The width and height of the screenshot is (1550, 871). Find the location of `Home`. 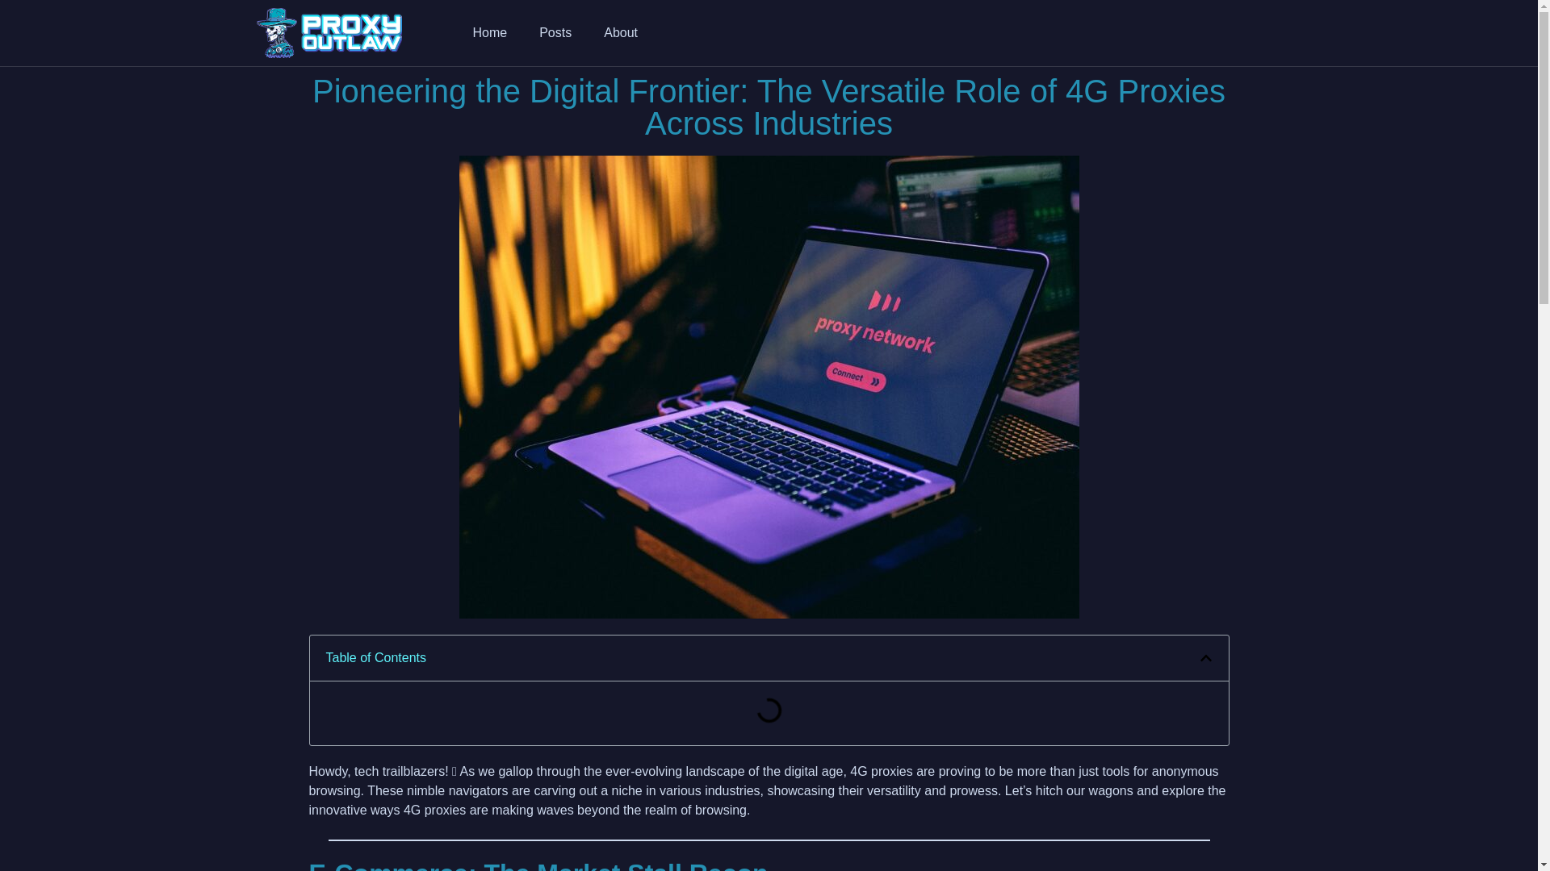

Home is located at coordinates (490, 32).